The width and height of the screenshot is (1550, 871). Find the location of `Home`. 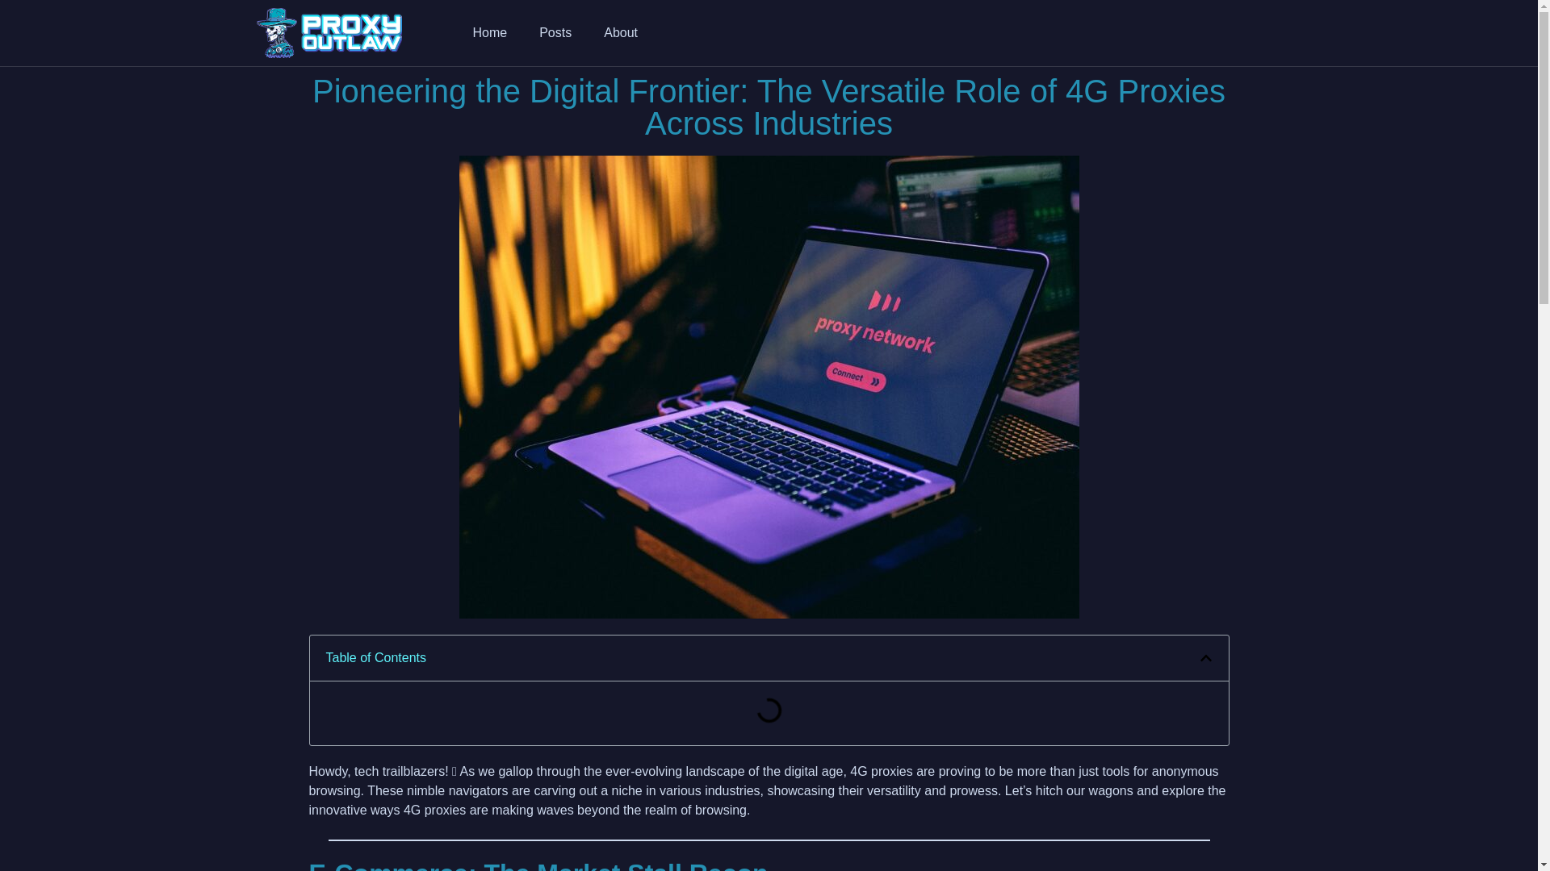

Home is located at coordinates (490, 32).